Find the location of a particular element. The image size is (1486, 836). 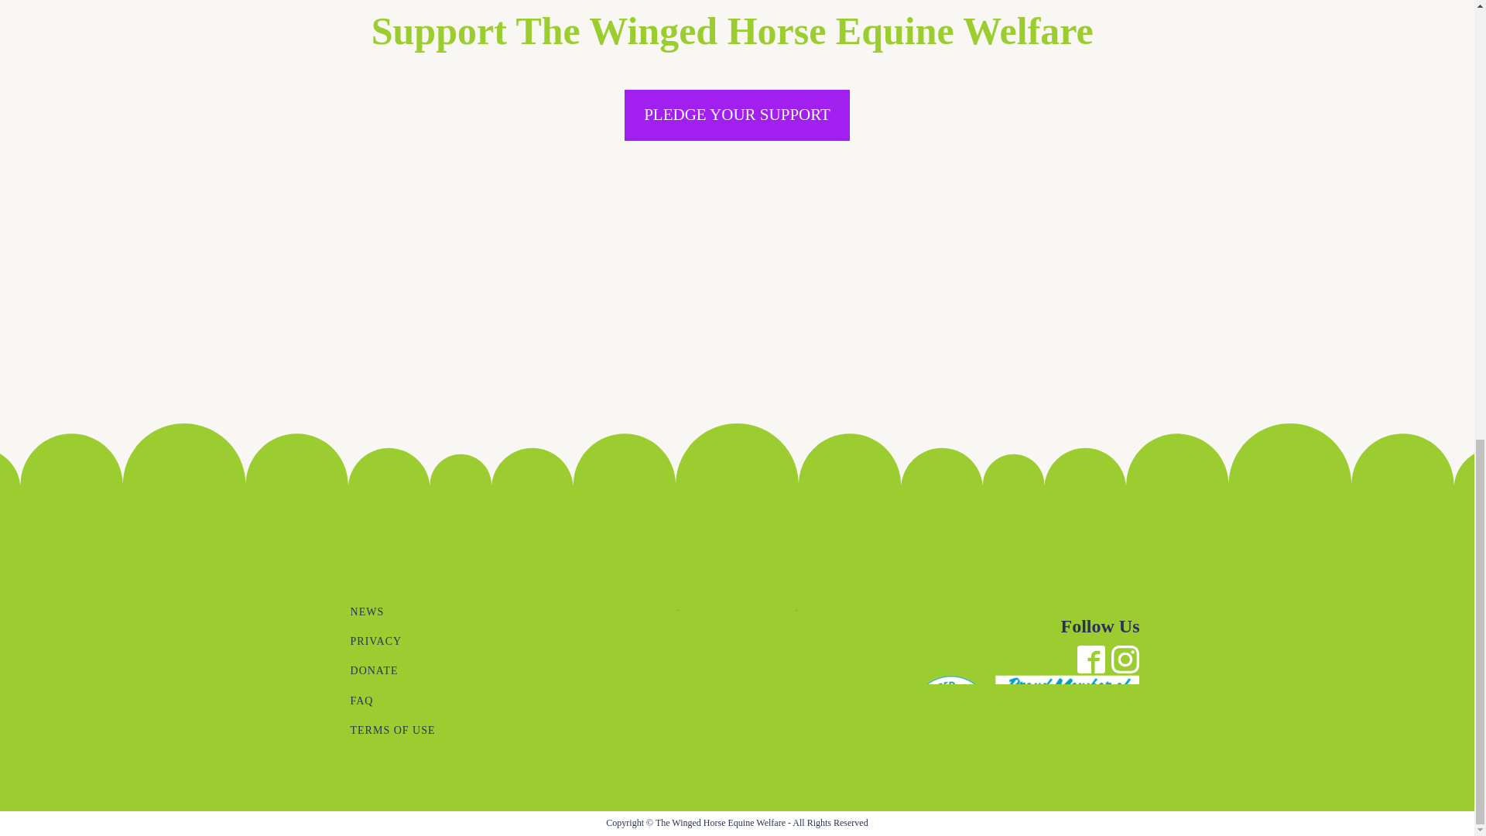

NEWS is located at coordinates (393, 612).